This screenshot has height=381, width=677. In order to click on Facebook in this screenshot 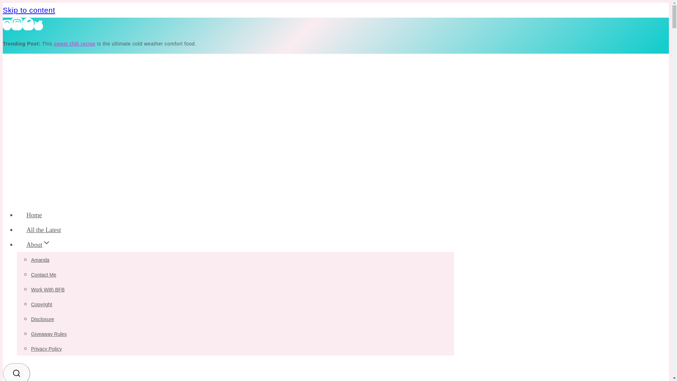, I will do `click(28, 23)`.